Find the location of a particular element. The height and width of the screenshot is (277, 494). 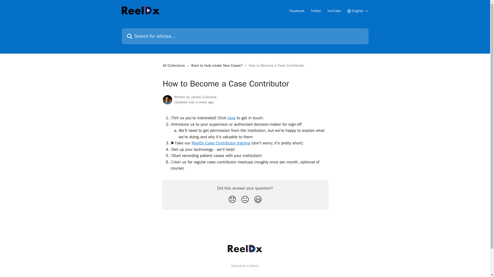

Neutral is located at coordinates (245, 200).